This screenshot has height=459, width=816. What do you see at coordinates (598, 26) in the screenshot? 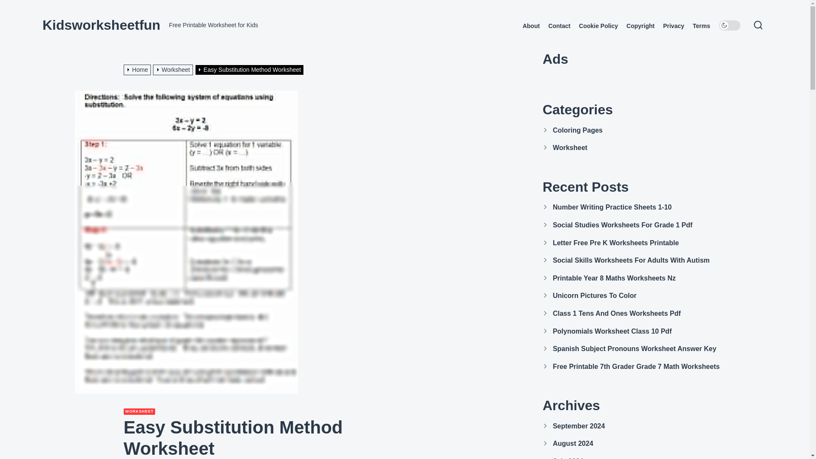
I see `Cookie Policy` at bounding box center [598, 26].